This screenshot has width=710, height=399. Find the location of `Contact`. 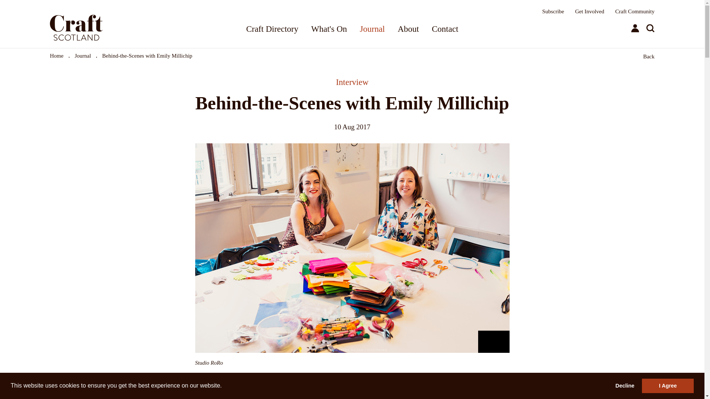

Contact is located at coordinates (445, 29).